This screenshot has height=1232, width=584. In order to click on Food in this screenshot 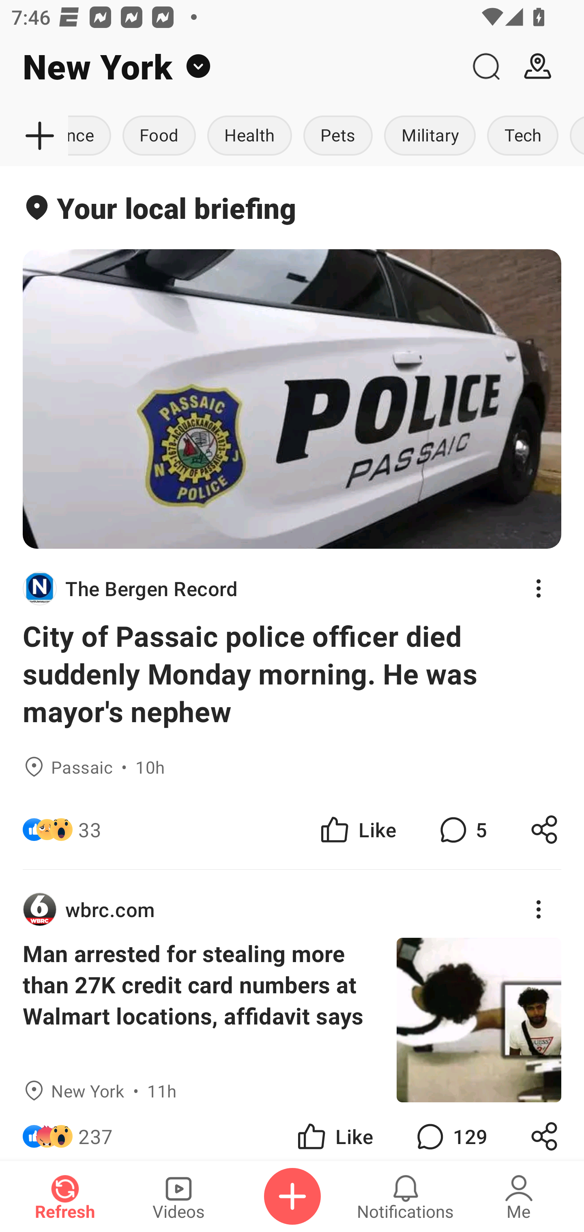, I will do `click(159, 136)`.